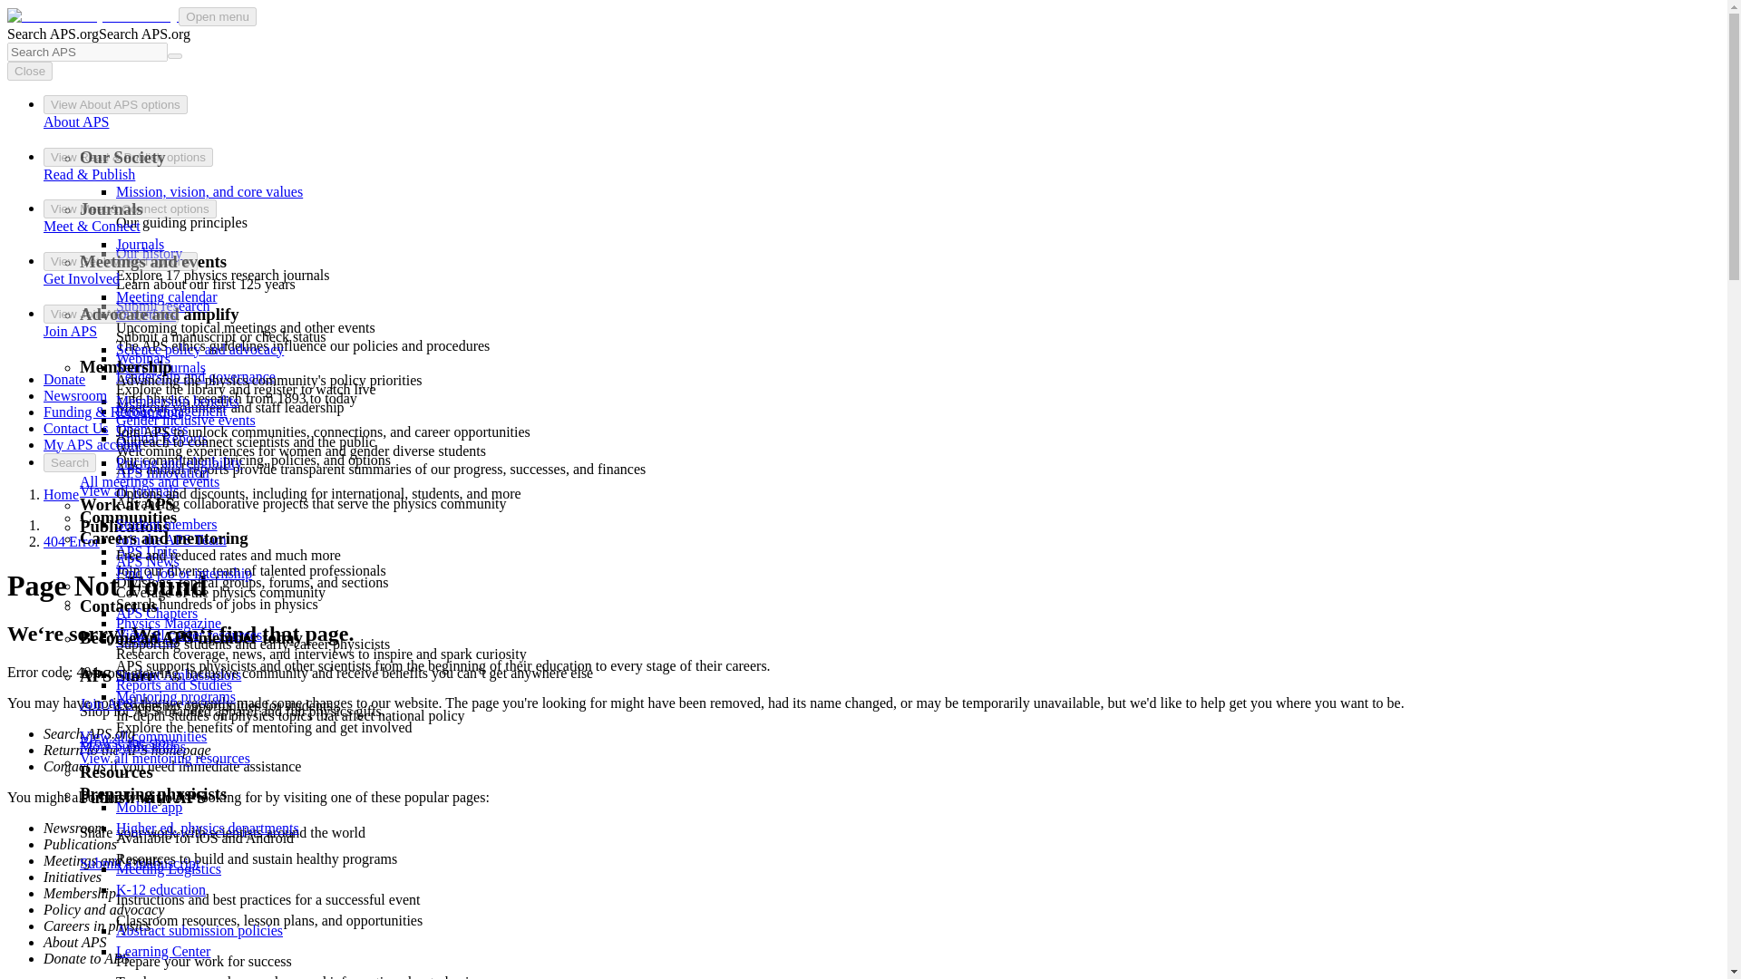  What do you see at coordinates (170, 539) in the screenshot?
I see `Join the APS Team` at bounding box center [170, 539].